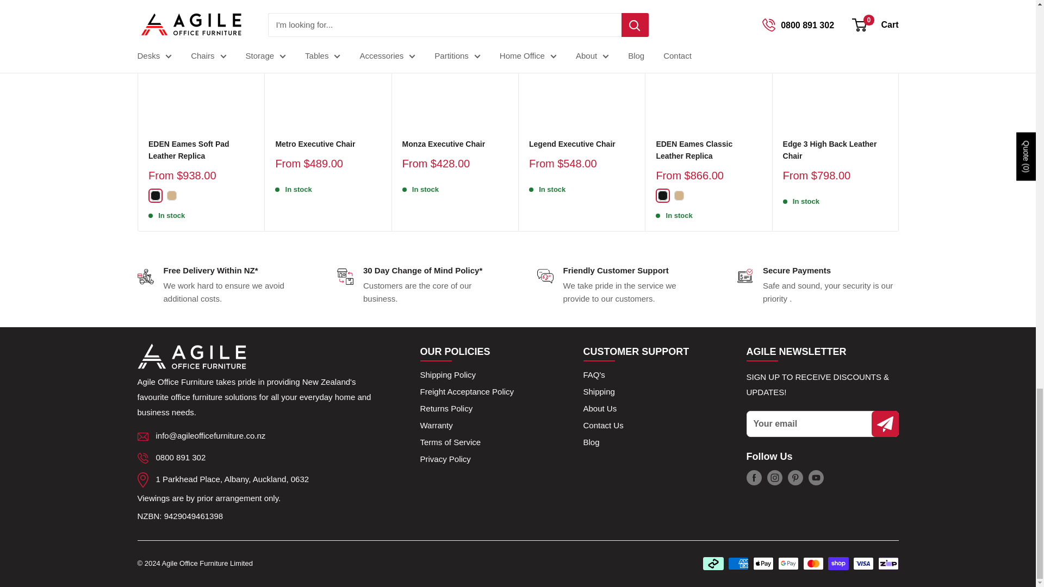 The image size is (1044, 587). What do you see at coordinates (679, 196) in the screenshot?
I see `Tan` at bounding box center [679, 196].